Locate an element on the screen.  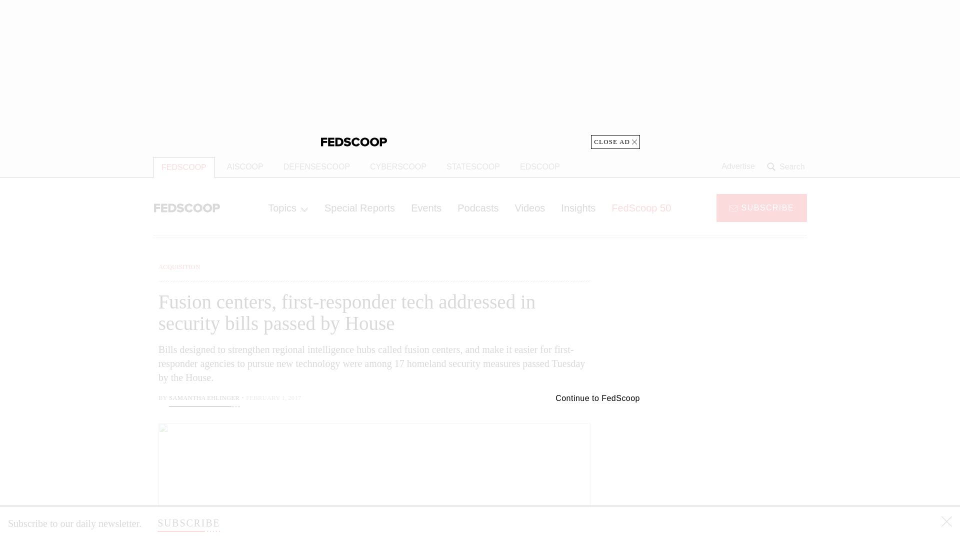
SAMANTHA EHLINGER is located at coordinates (204, 399).